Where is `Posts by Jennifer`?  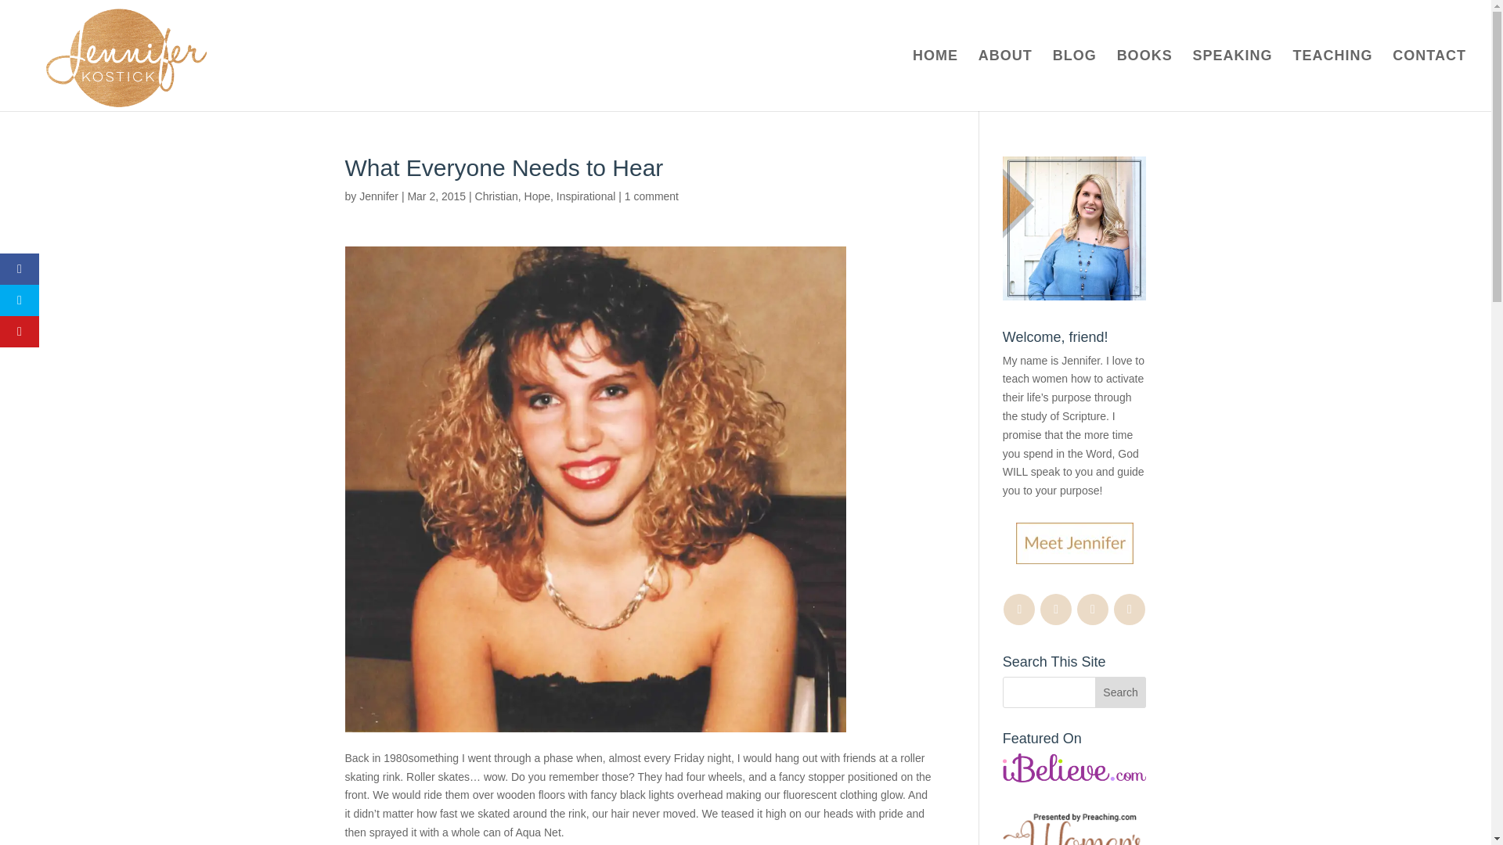
Posts by Jennifer is located at coordinates (378, 196).